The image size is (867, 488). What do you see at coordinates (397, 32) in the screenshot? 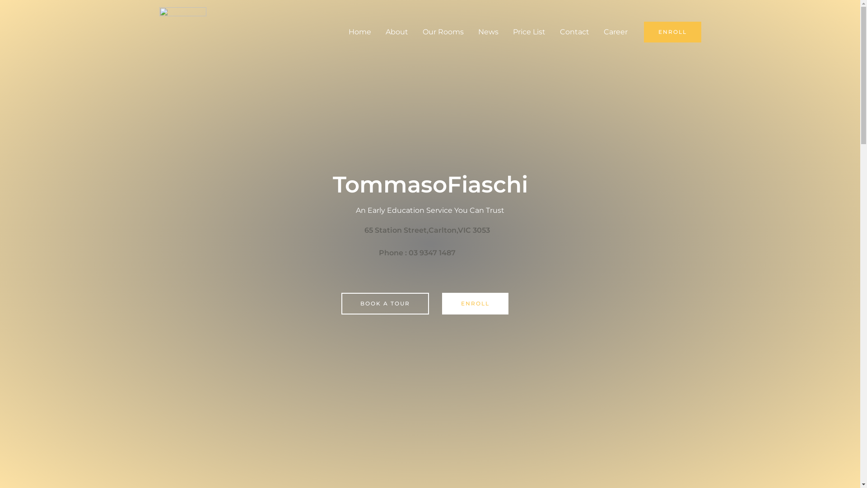
I see `About` at bounding box center [397, 32].